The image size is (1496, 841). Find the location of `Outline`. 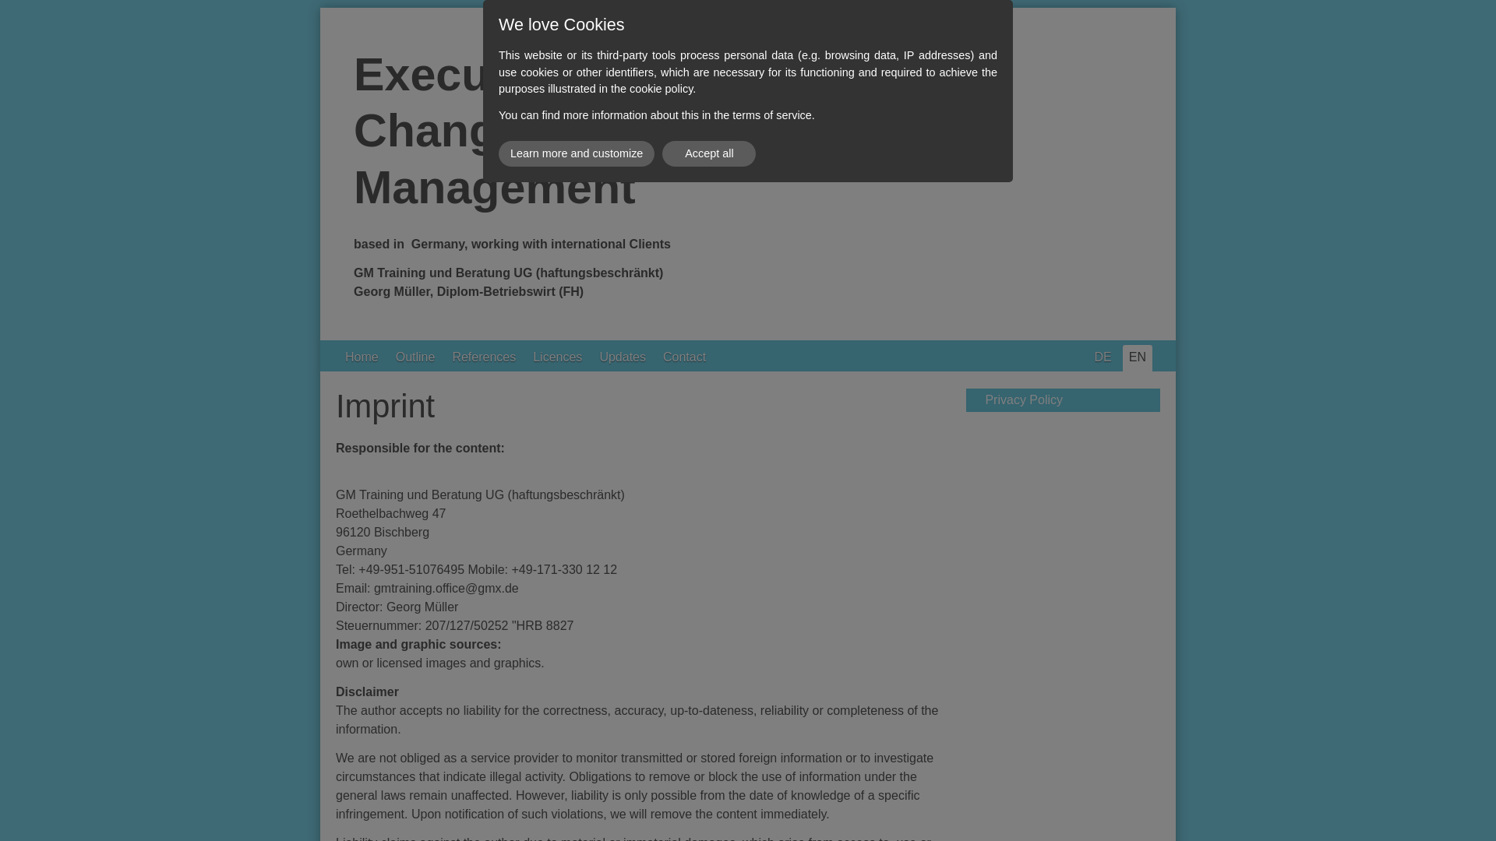

Outline is located at coordinates (415, 358).